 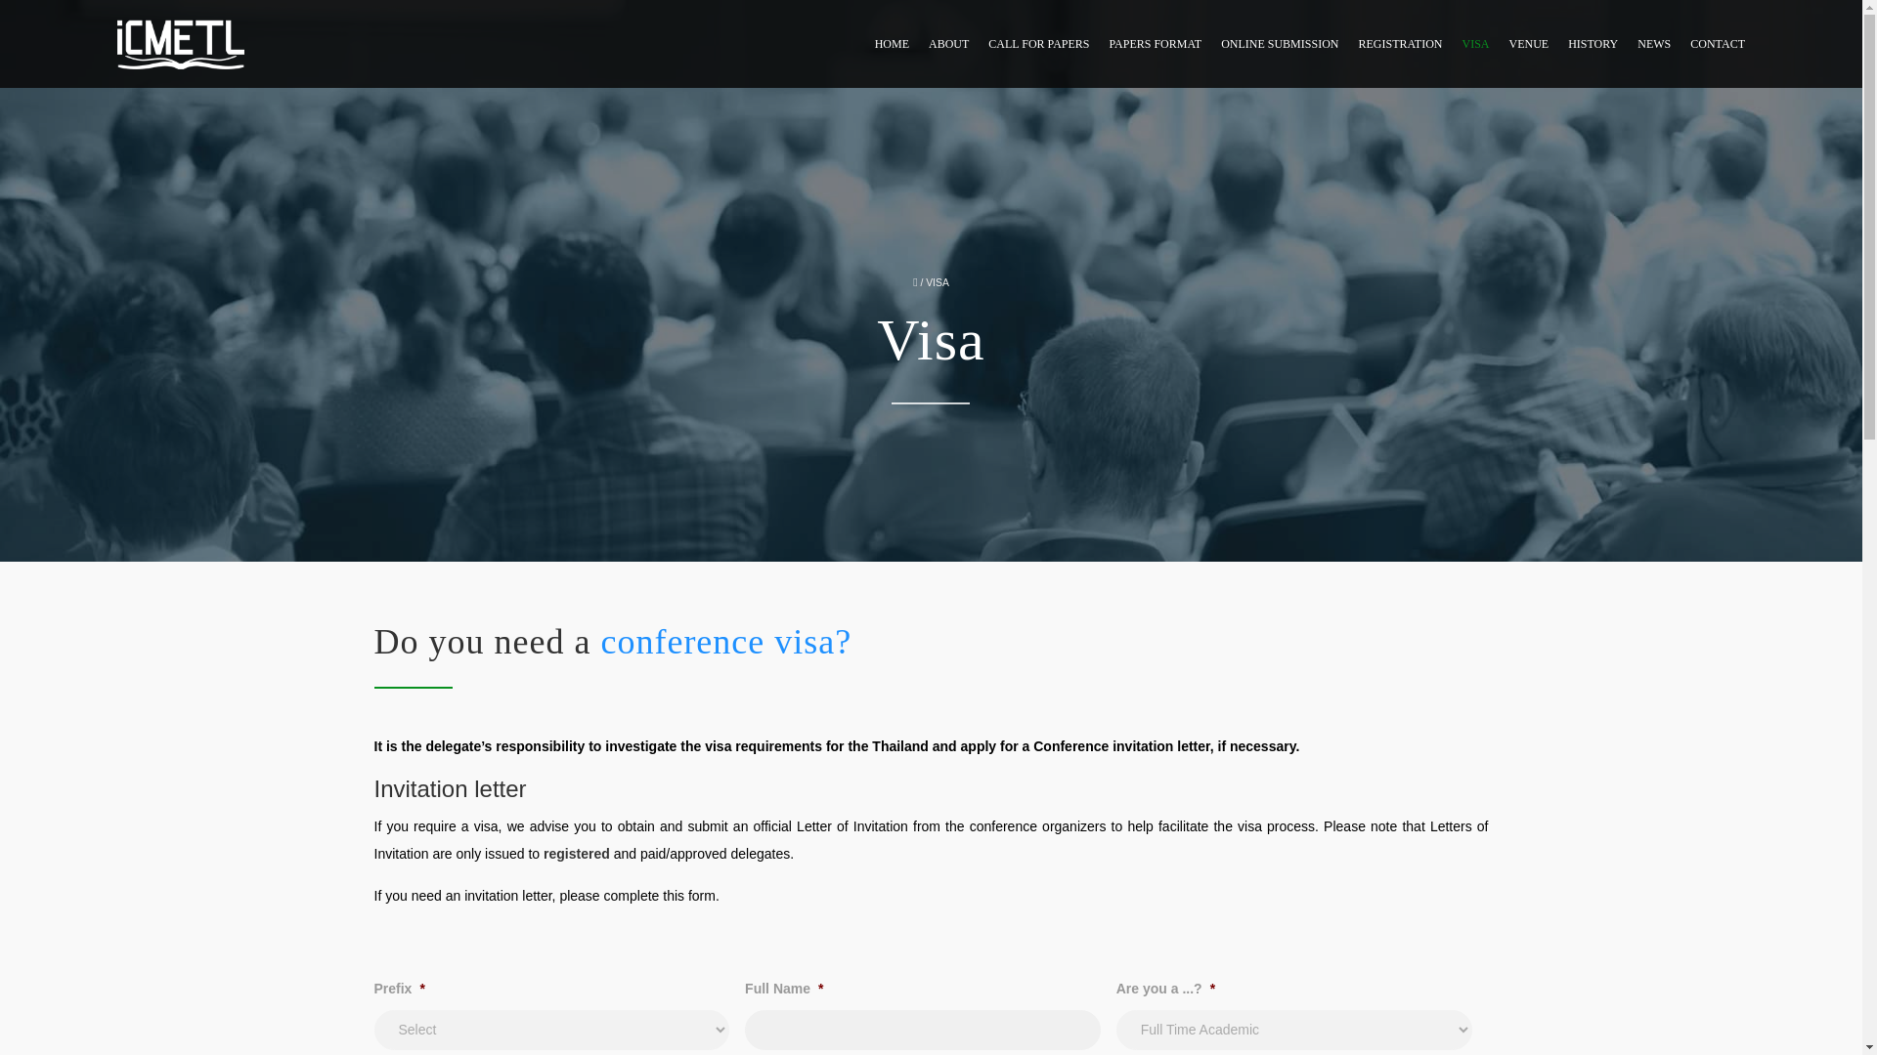 I want to click on CALL FOR PAPERS, so click(x=1038, y=43).